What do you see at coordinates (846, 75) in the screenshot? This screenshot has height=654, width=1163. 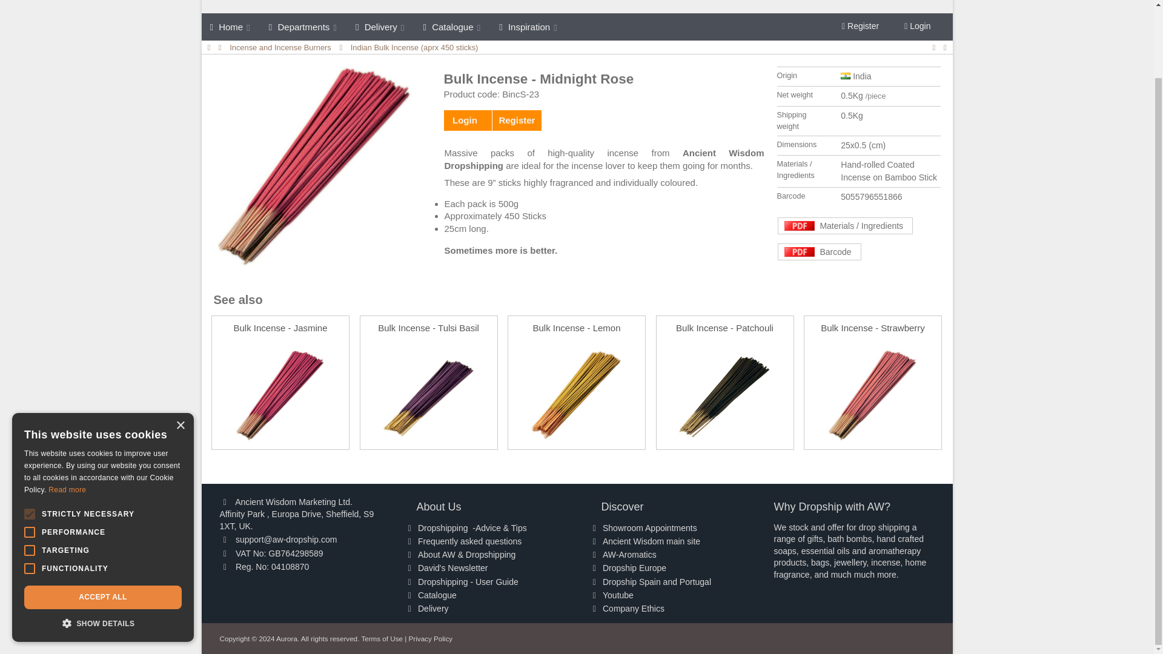 I see `IND` at bounding box center [846, 75].